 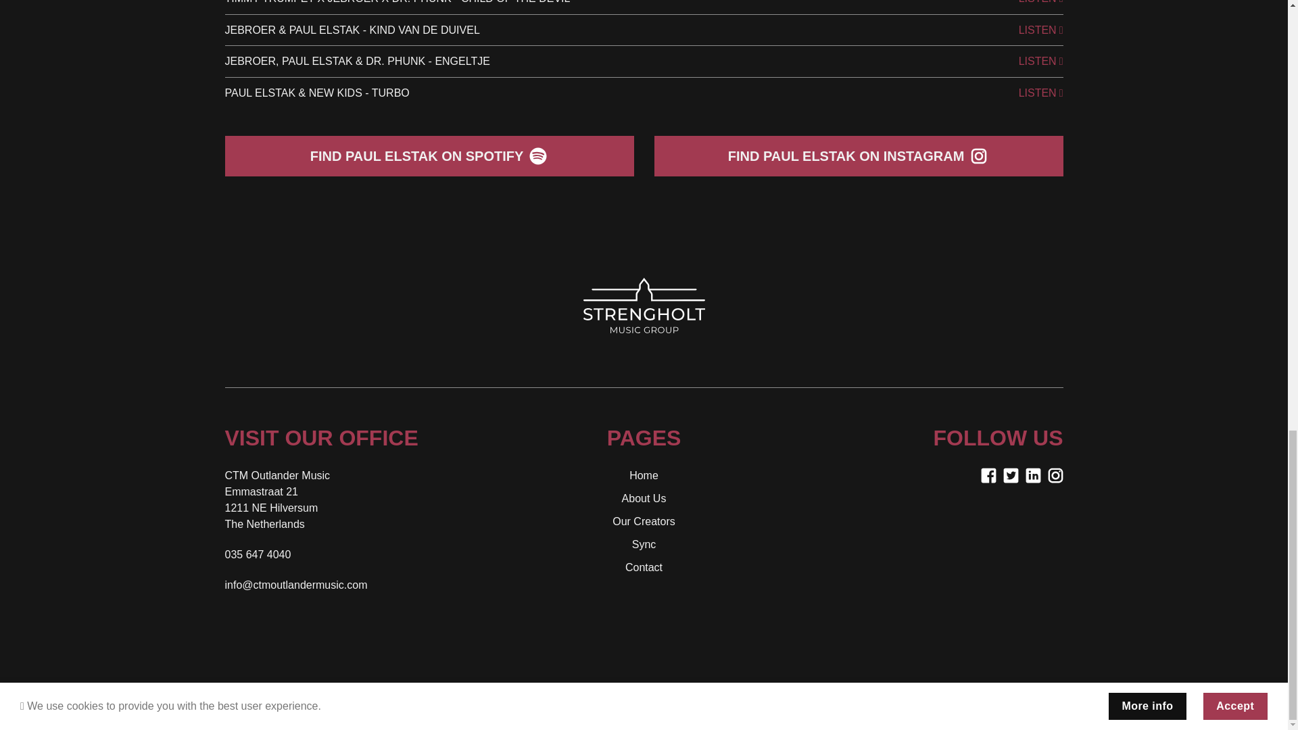 What do you see at coordinates (1041, 3) in the screenshot?
I see `LISTEN` at bounding box center [1041, 3].